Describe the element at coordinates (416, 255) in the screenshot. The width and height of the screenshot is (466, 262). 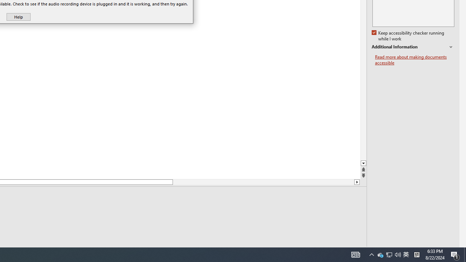
I see `Tray Input Indicator - Chinese (Simplified, China)` at that location.